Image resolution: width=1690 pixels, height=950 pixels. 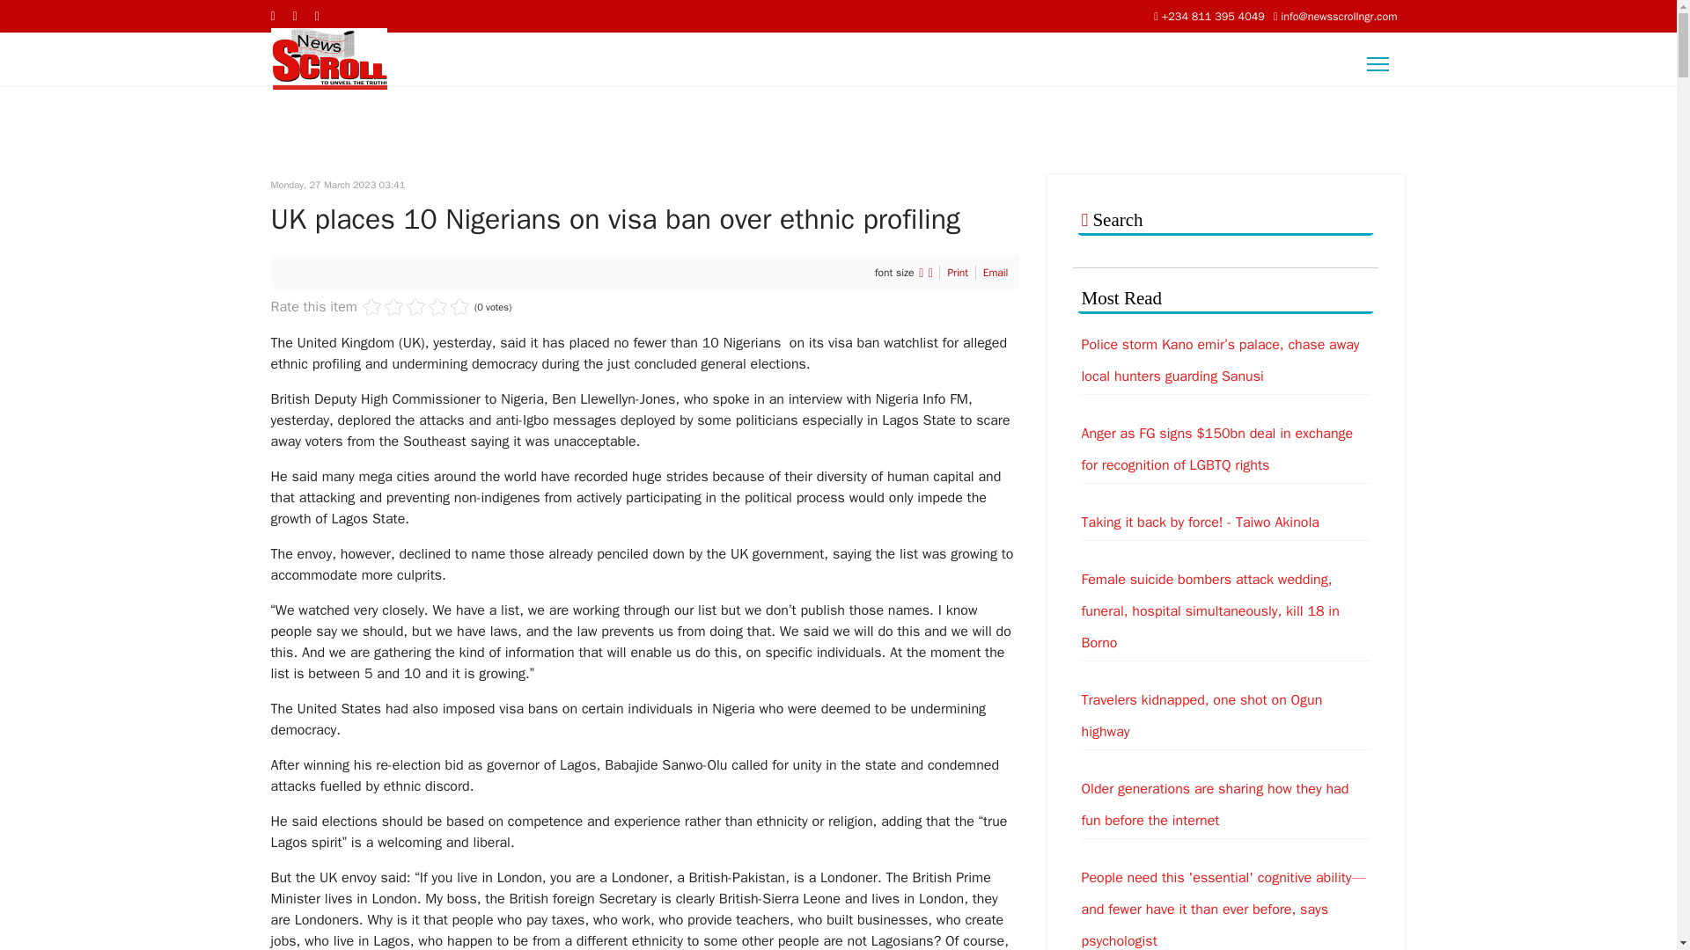 What do you see at coordinates (394, 306) in the screenshot?
I see `3 stars out of 5` at bounding box center [394, 306].